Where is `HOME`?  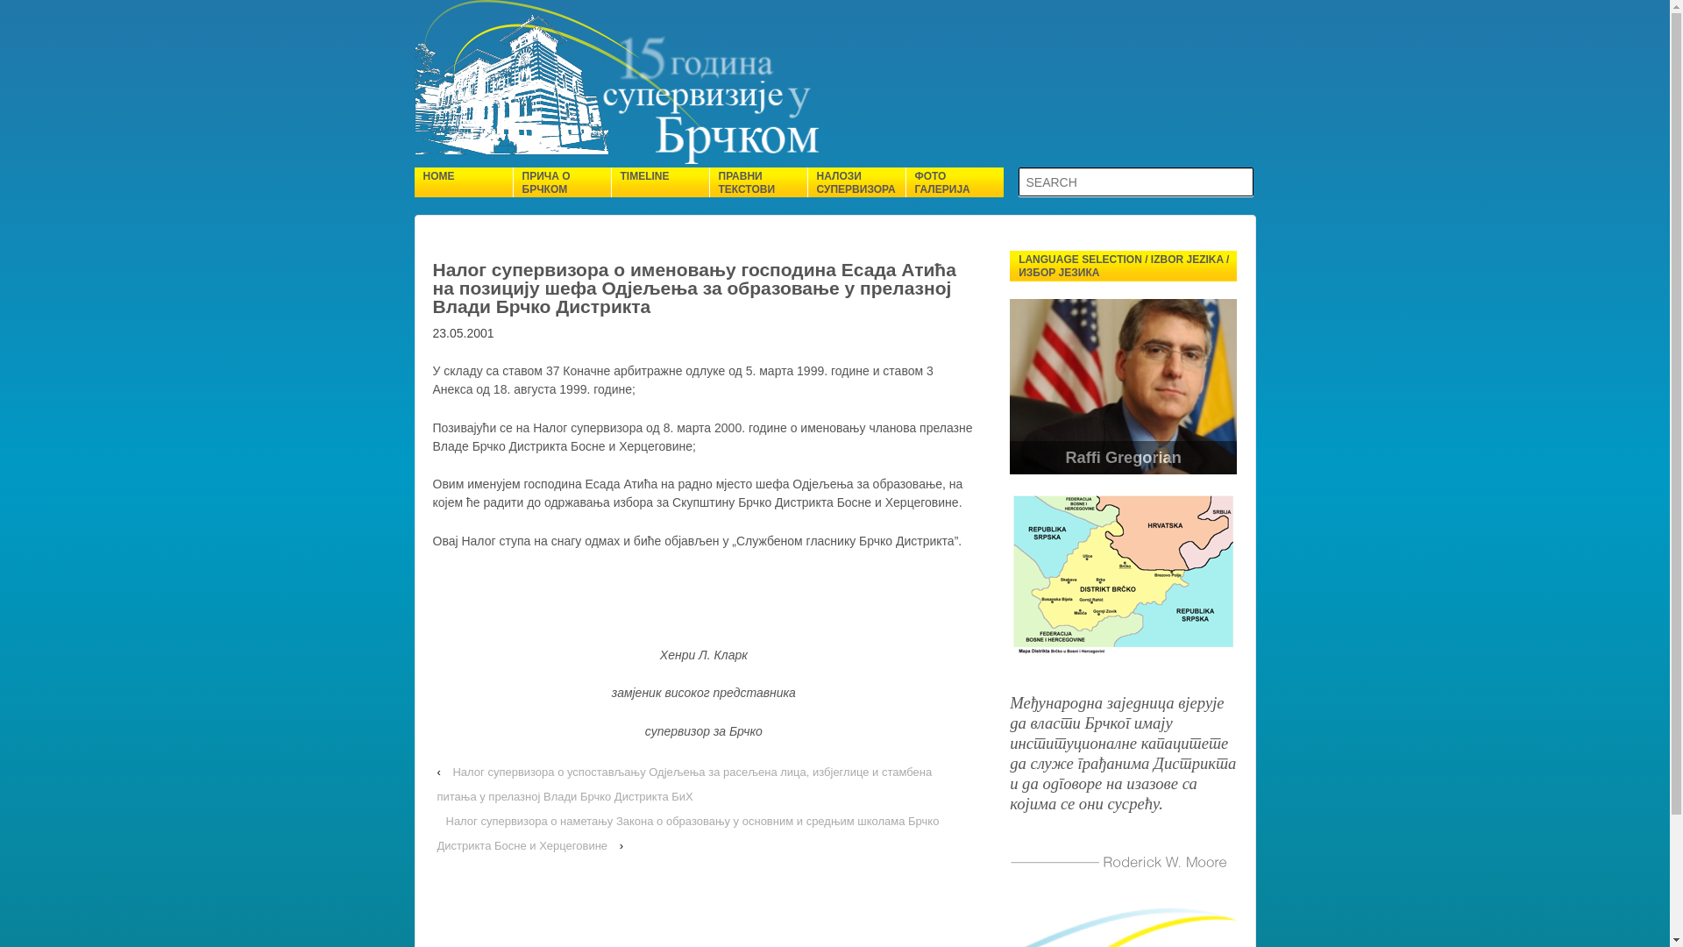
HOME is located at coordinates (463, 182).